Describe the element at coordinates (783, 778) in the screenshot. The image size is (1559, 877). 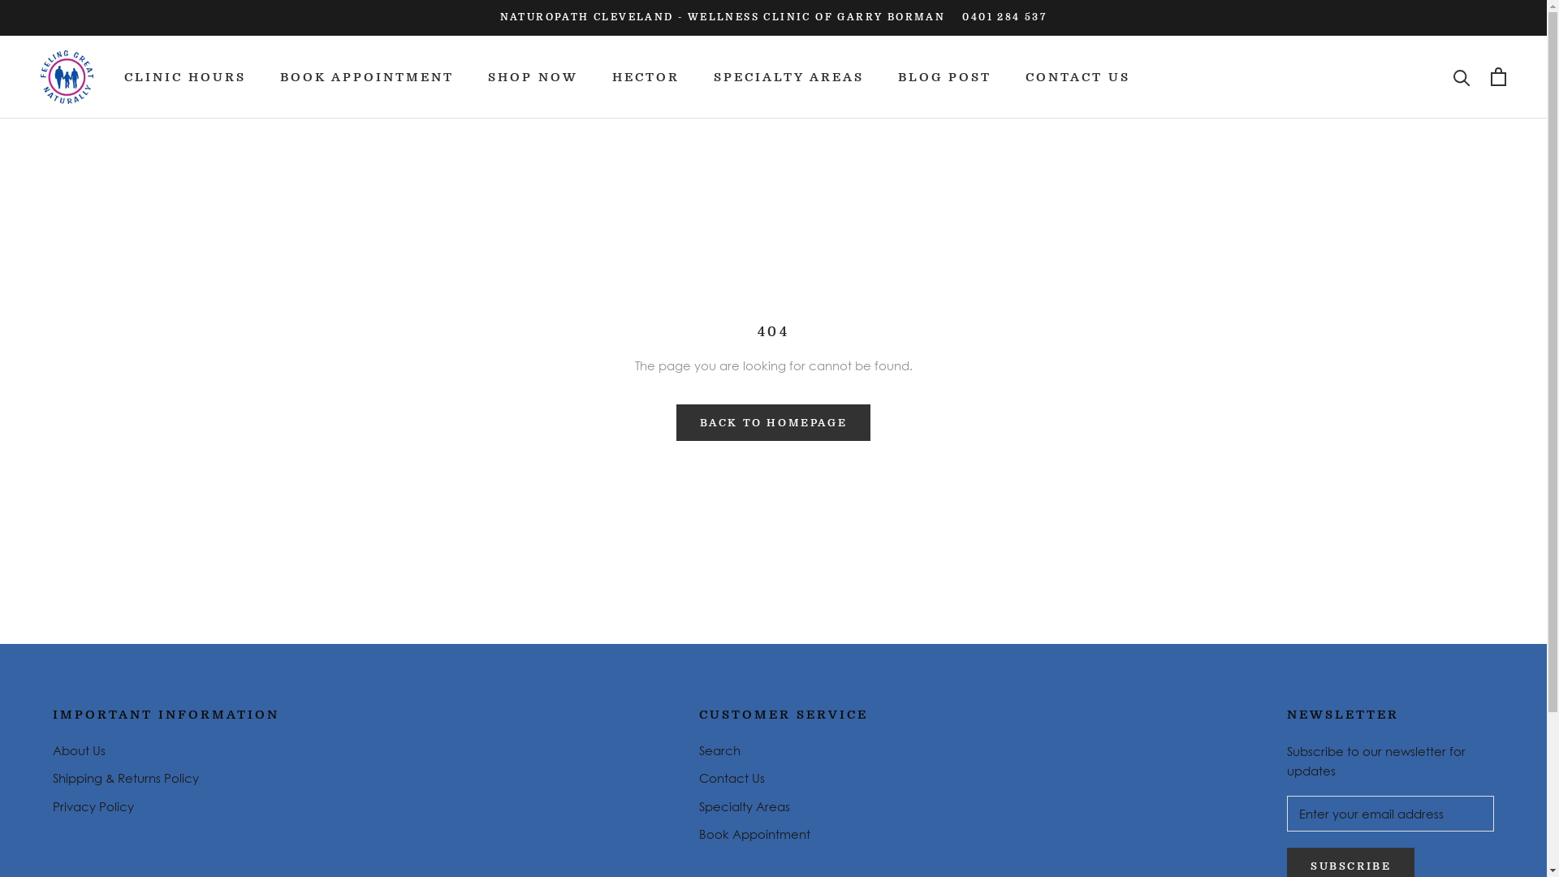
I see `Contact Us` at that location.